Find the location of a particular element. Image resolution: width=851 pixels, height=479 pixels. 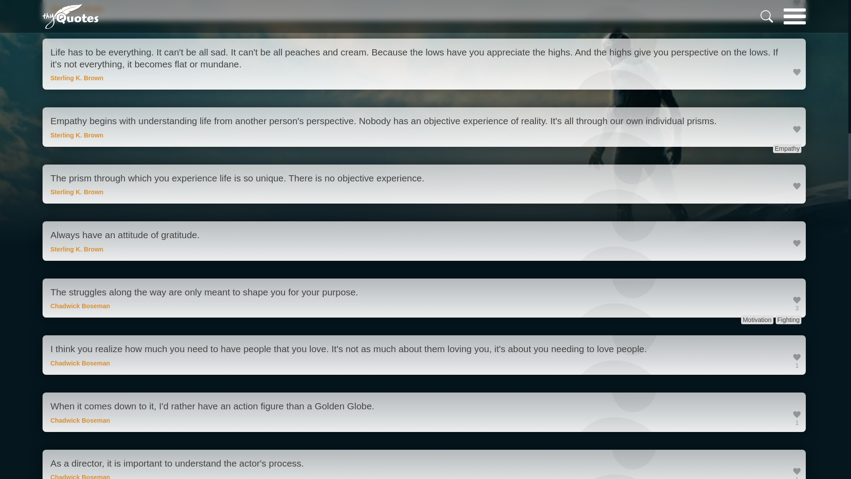

Sterling K. Brown is located at coordinates (77, 78).